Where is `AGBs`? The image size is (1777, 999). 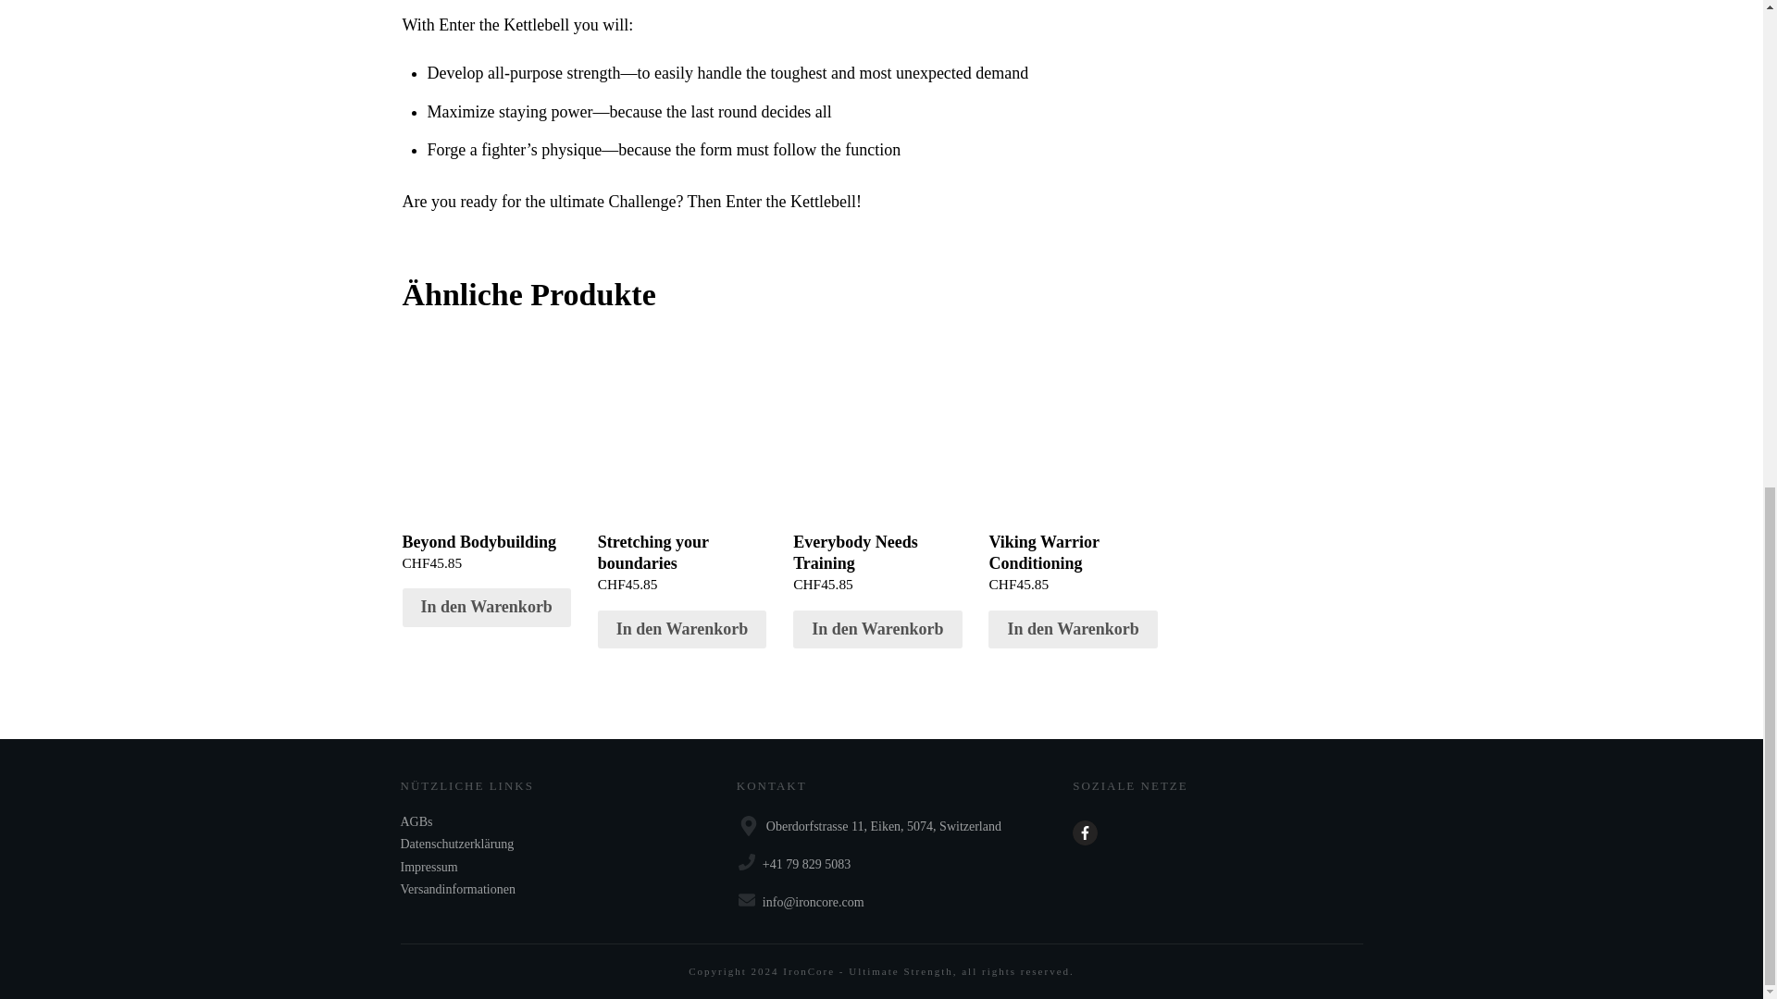
AGBs is located at coordinates (416, 821).